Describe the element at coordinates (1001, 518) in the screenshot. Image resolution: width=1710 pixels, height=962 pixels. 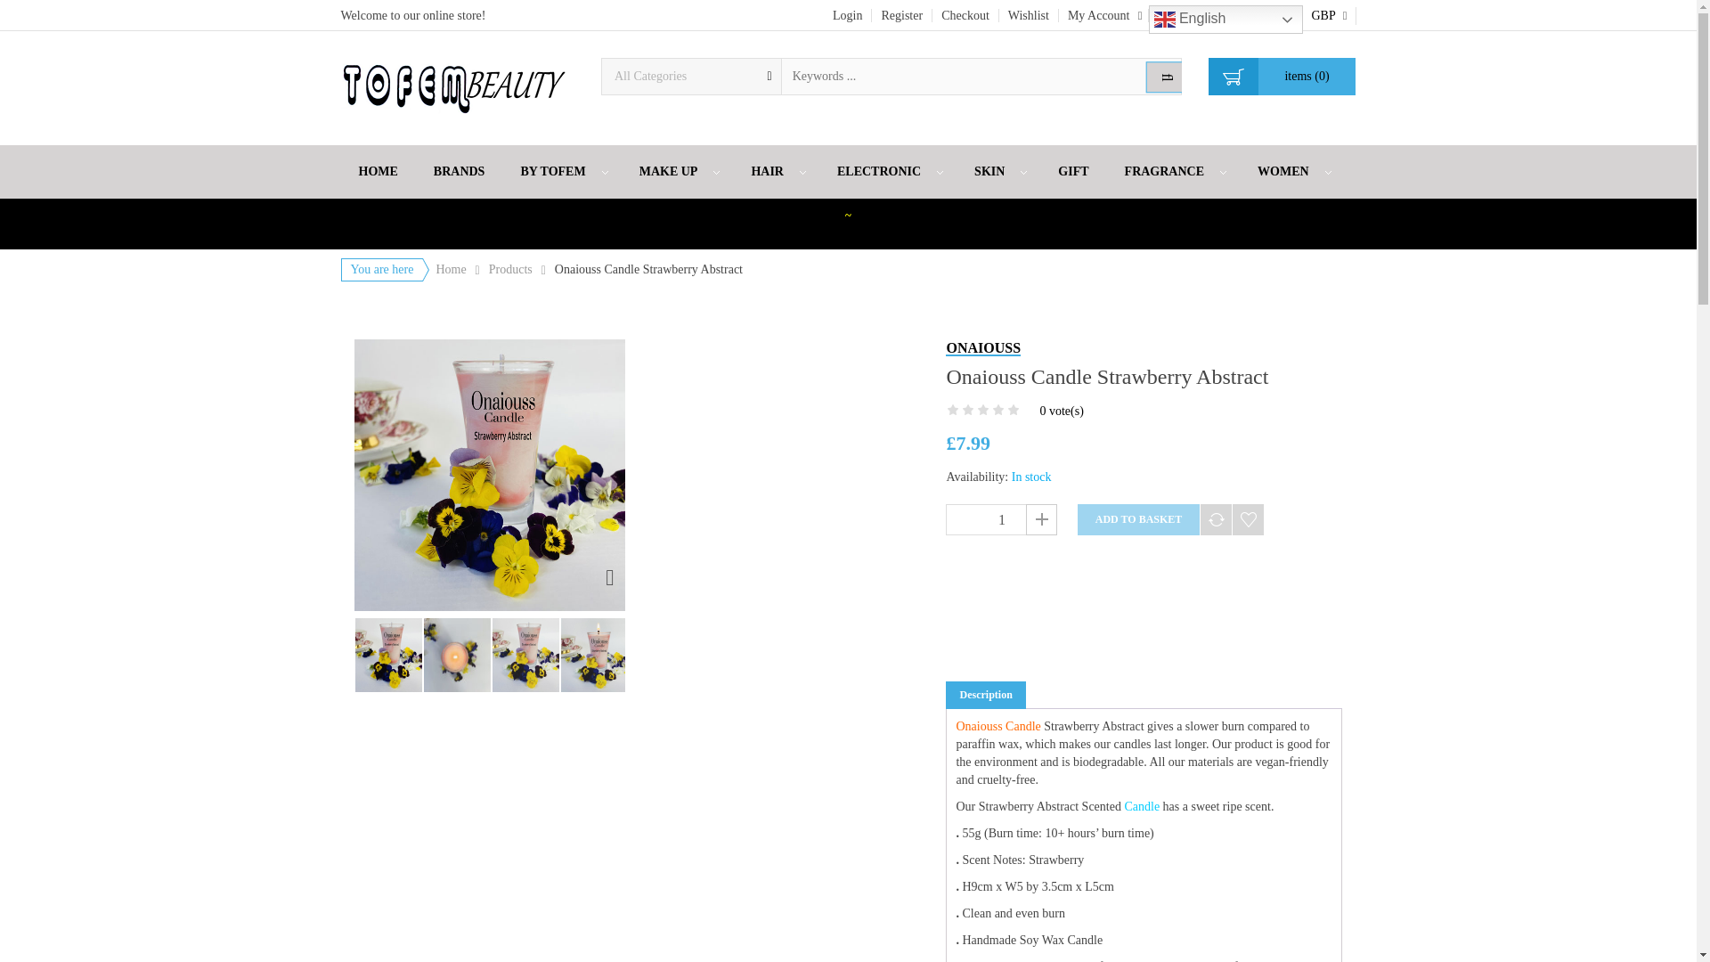
I see `1` at that location.